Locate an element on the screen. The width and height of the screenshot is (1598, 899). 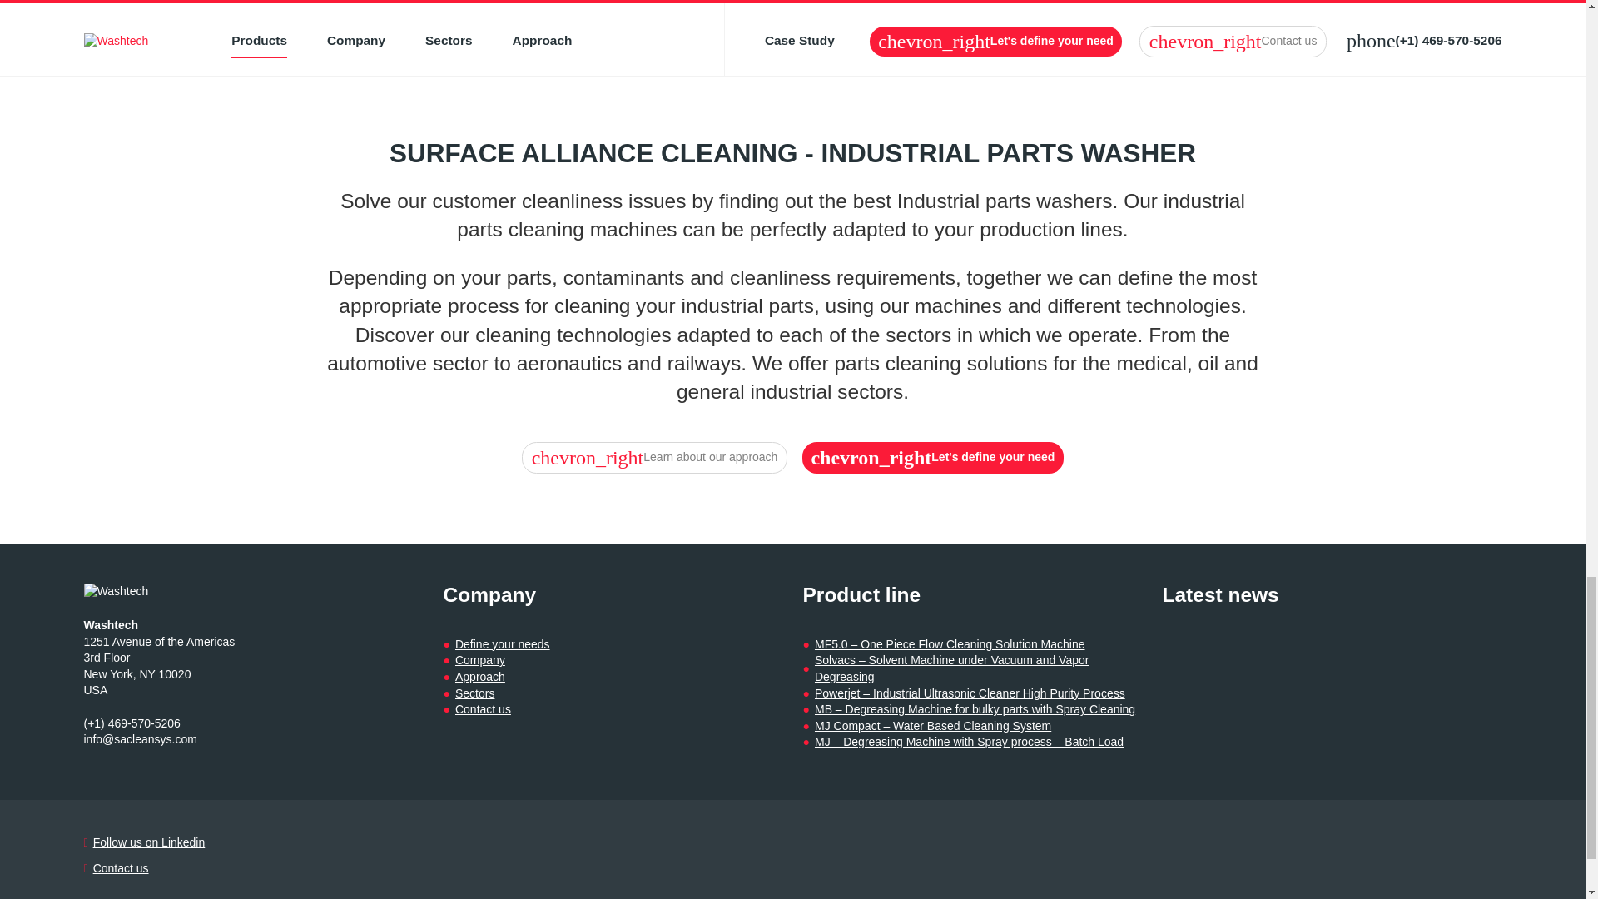
Company is located at coordinates (479, 661).